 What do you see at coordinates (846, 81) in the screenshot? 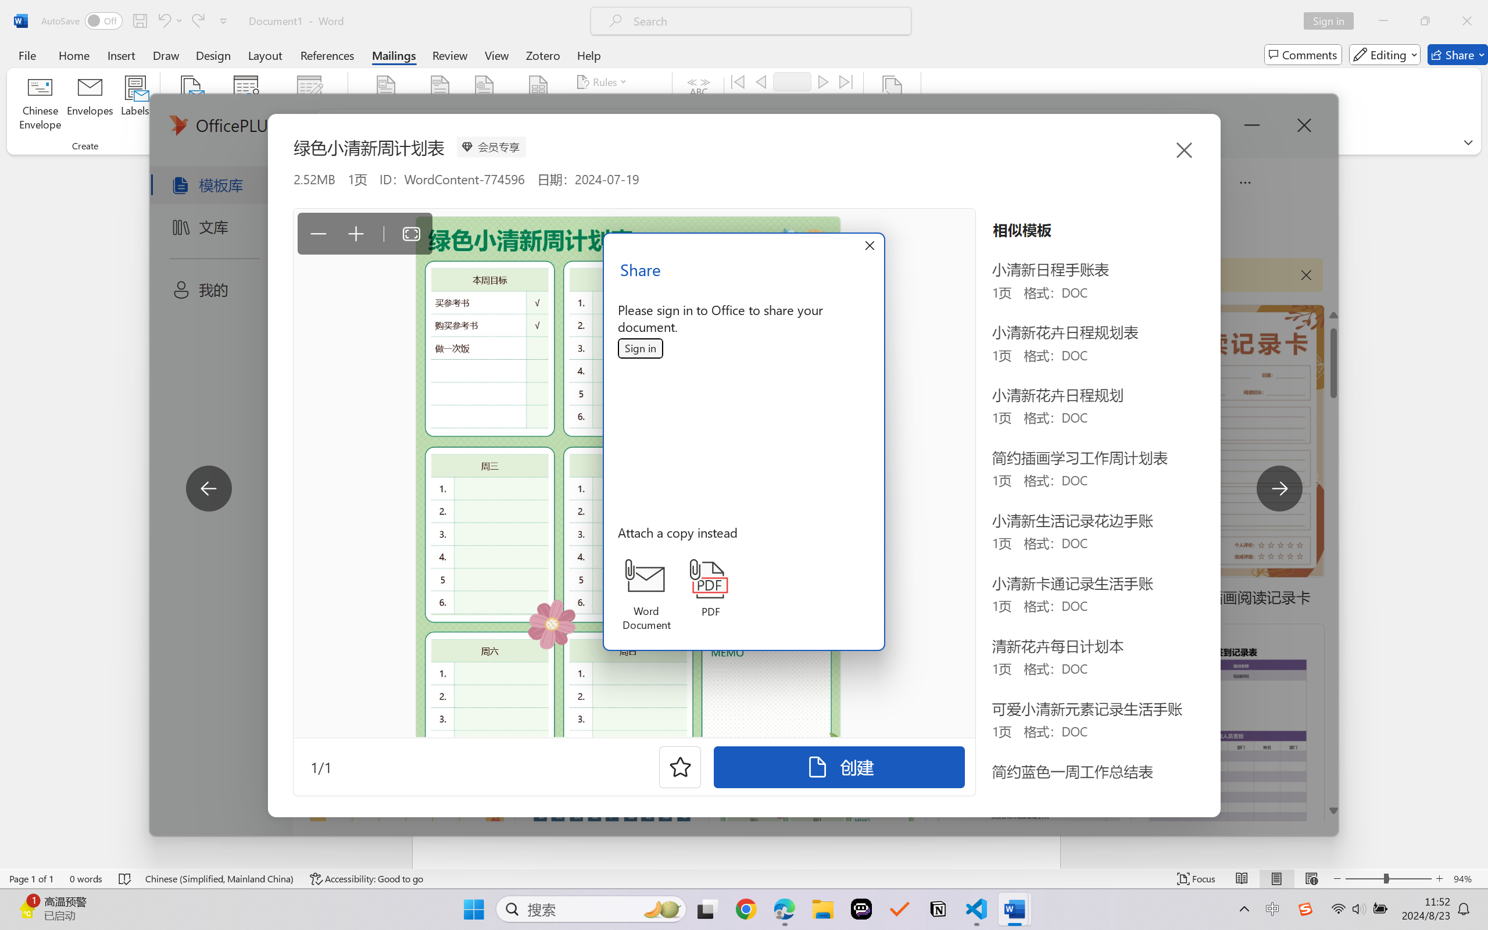
I see `Last` at bounding box center [846, 81].